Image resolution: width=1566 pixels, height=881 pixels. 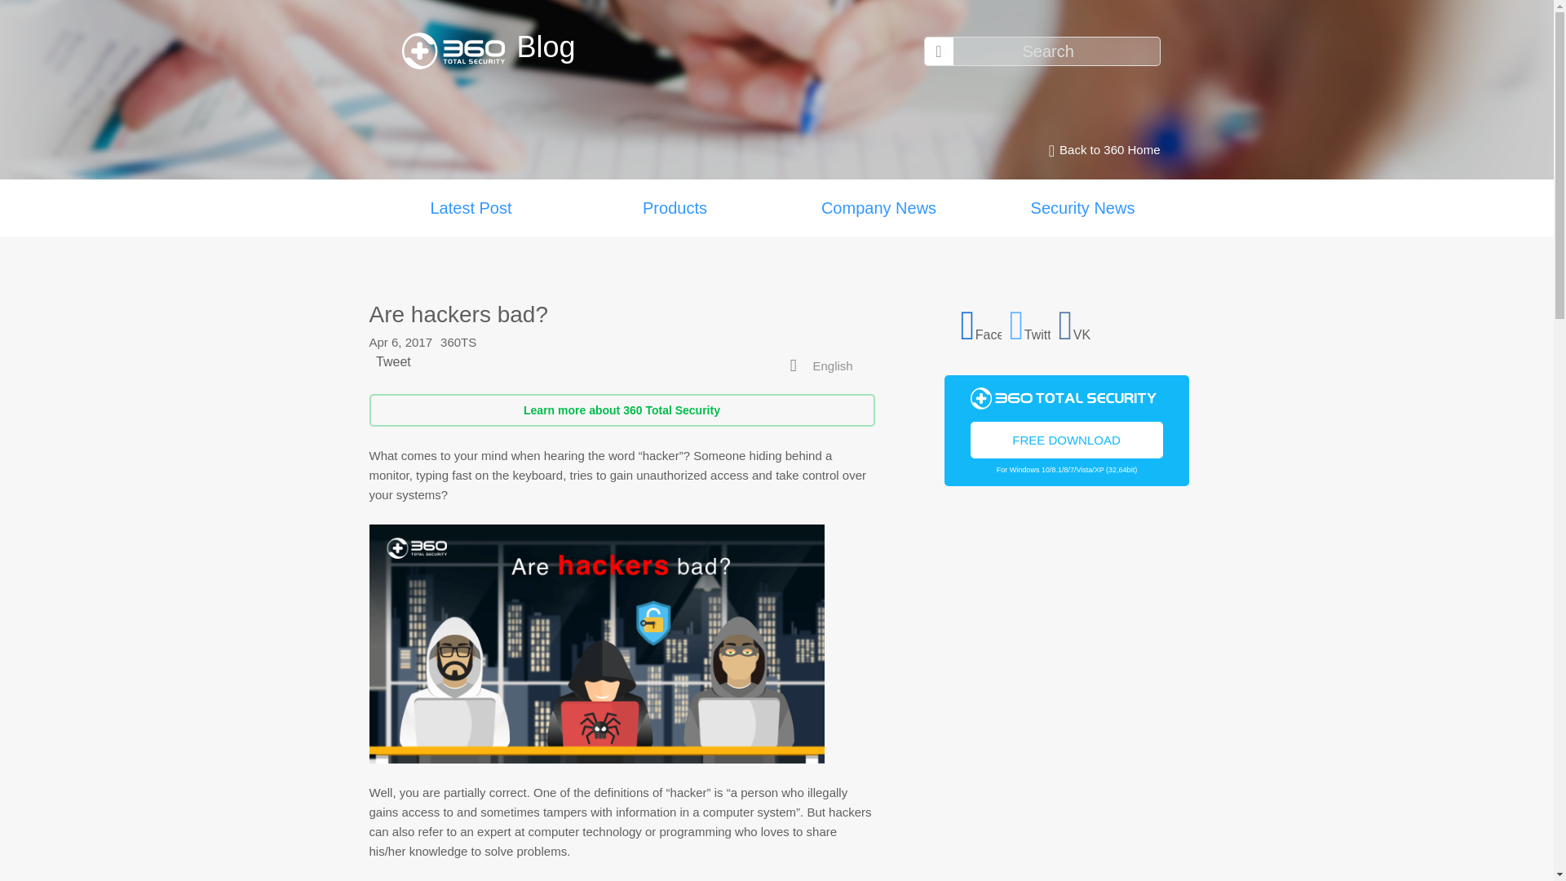 What do you see at coordinates (458, 51) in the screenshot?
I see `360 Total Security Blog Logo` at bounding box center [458, 51].